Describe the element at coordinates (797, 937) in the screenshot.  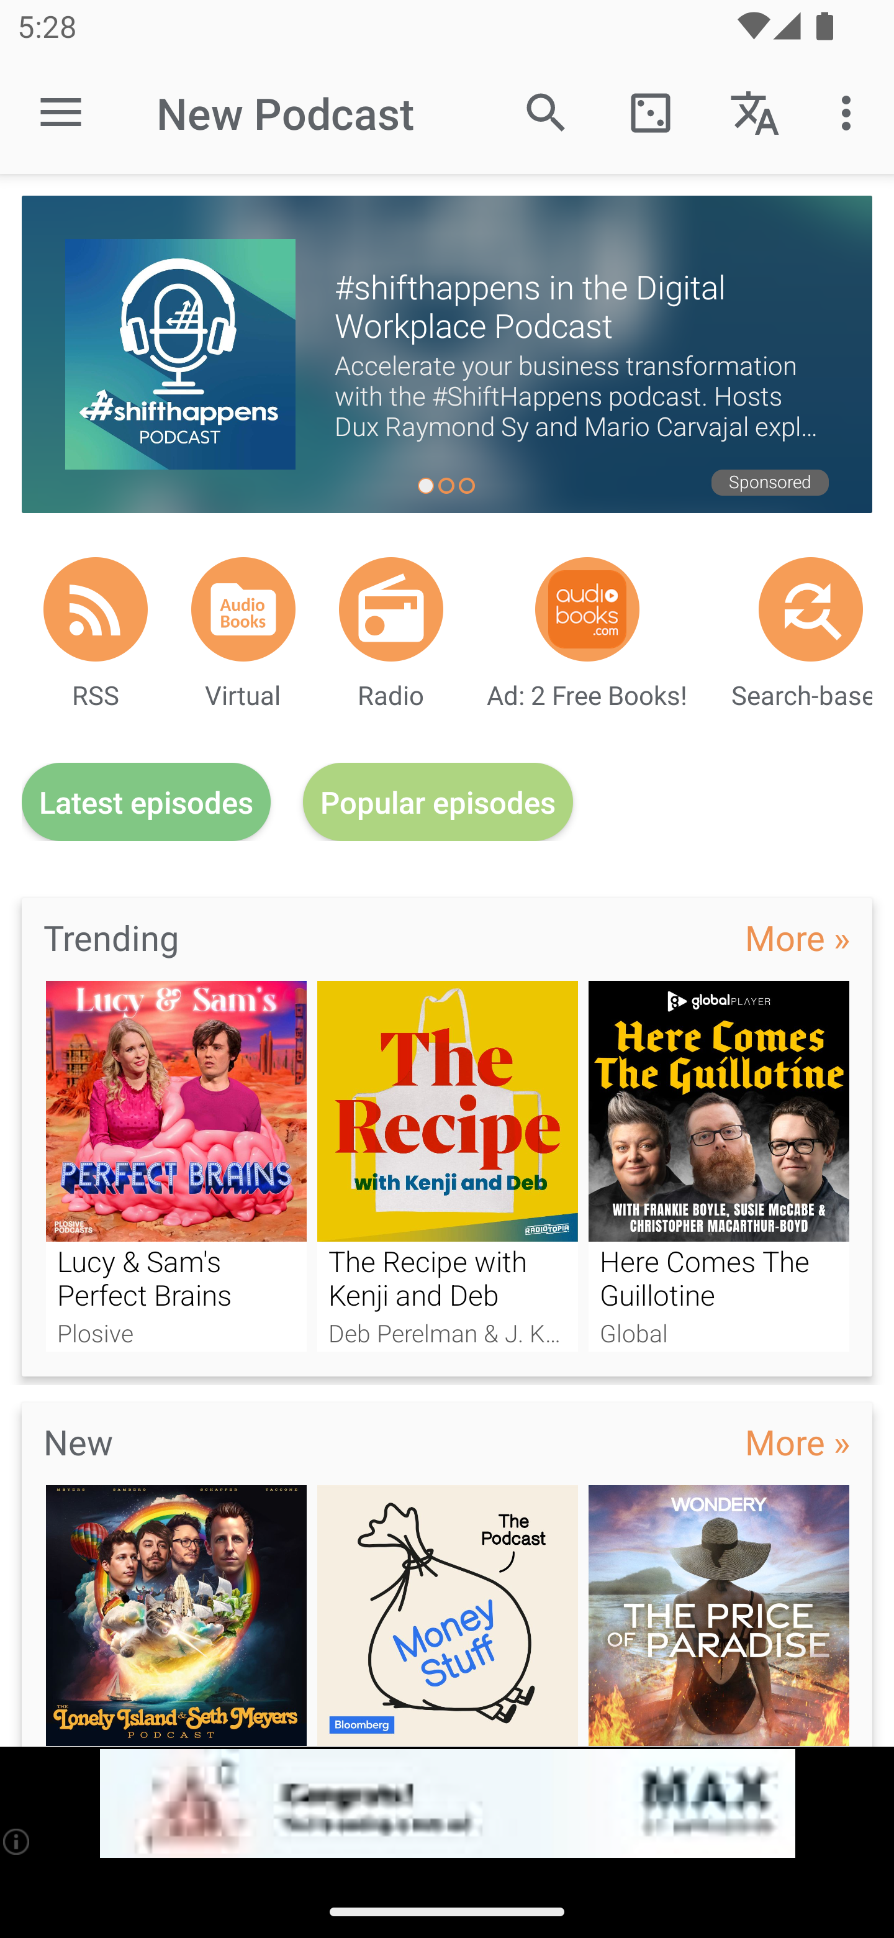
I see `More »` at that location.